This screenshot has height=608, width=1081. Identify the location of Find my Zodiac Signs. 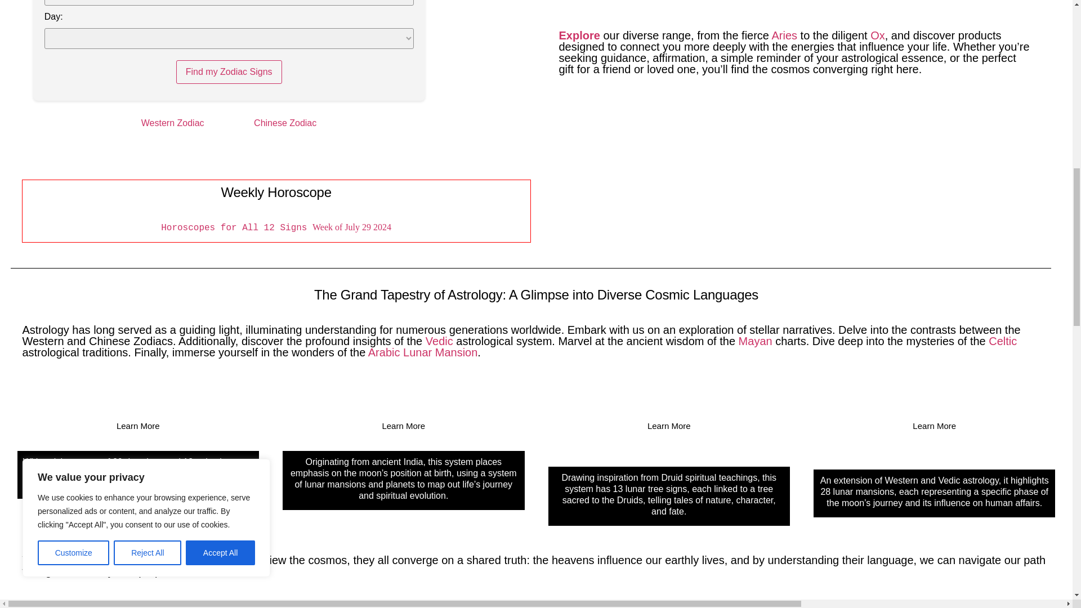
(229, 72).